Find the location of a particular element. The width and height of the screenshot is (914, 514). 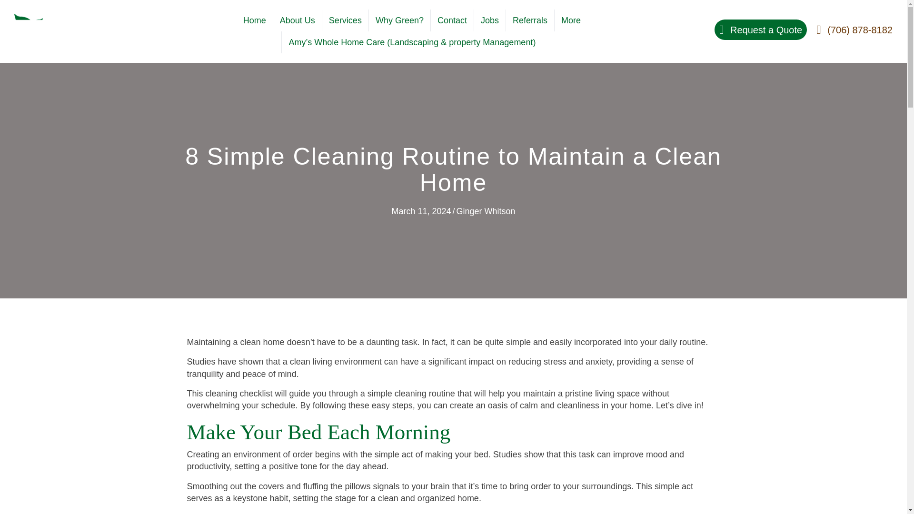

About Us is located at coordinates (297, 20).